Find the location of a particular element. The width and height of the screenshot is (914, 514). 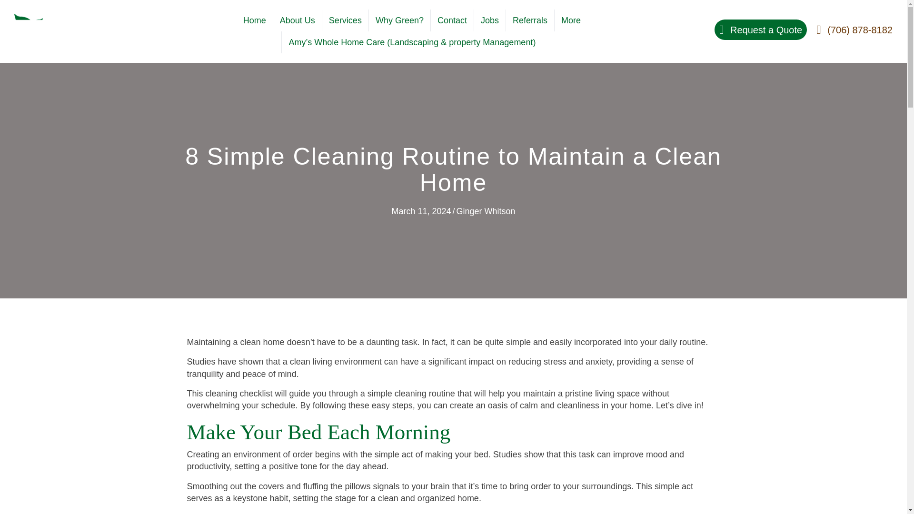

About Us is located at coordinates (297, 20).